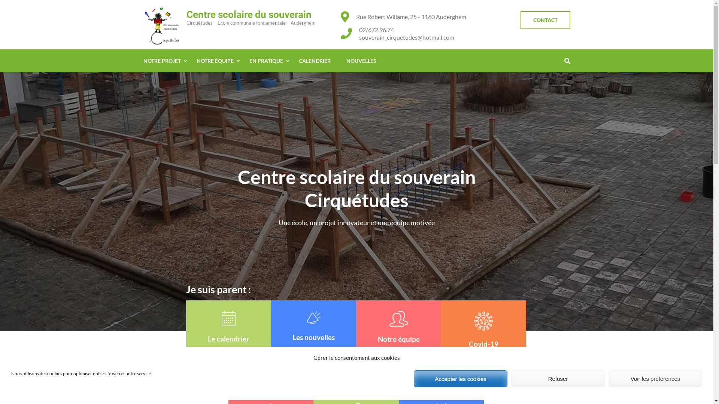 Image resolution: width=719 pixels, height=404 pixels. What do you see at coordinates (545, 20) in the screenshot?
I see `CONTACT` at bounding box center [545, 20].